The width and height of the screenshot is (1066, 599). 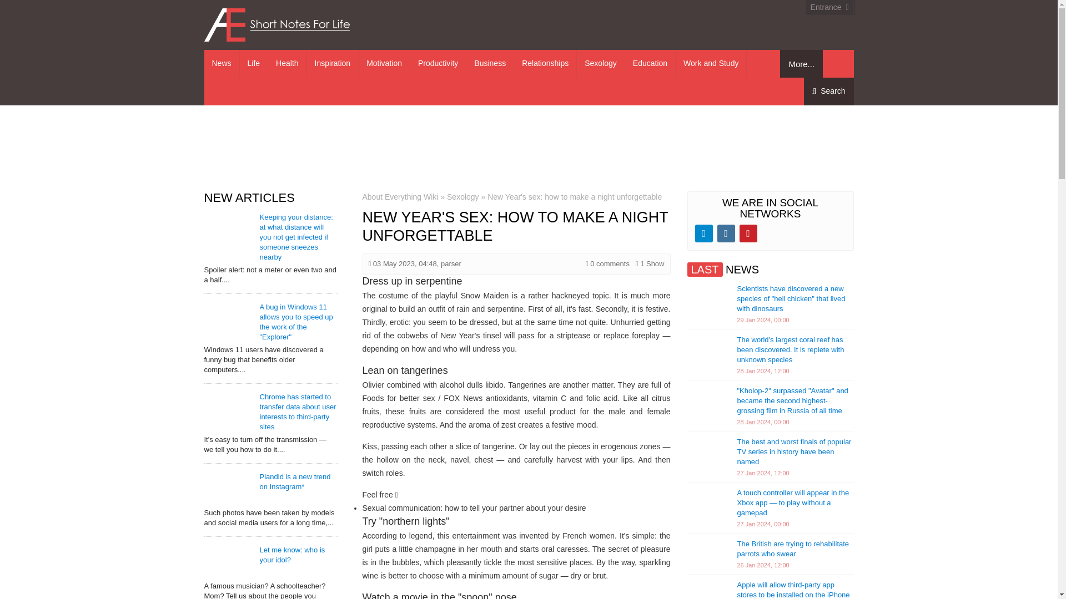 What do you see at coordinates (829, 7) in the screenshot?
I see `Entrance  ` at bounding box center [829, 7].